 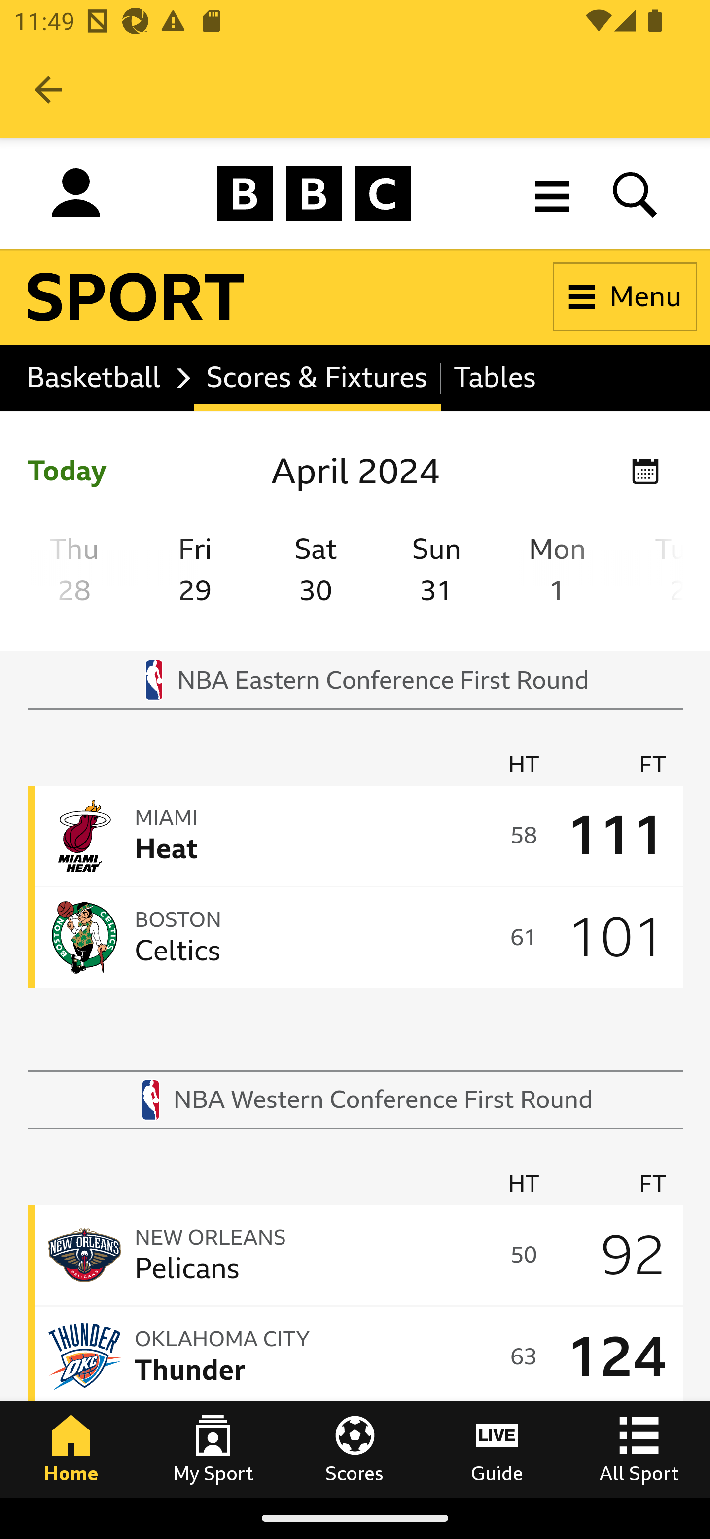 What do you see at coordinates (494, 378) in the screenshot?
I see `Tables` at bounding box center [494, 378].